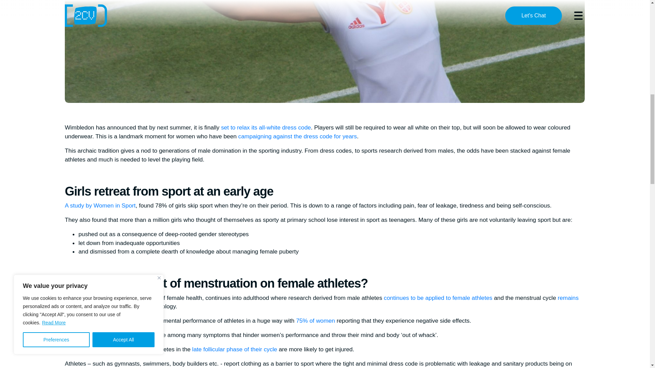  I want to click on set to relax its all-white dress code, so click(266, 127).